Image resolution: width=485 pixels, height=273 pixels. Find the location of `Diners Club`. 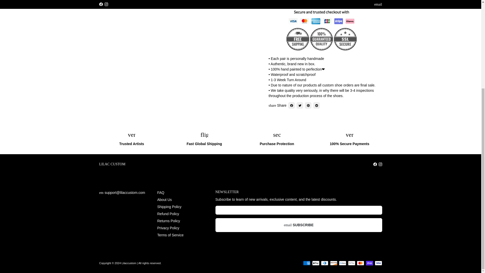

Diners Club is located at coordinates (325, 263).